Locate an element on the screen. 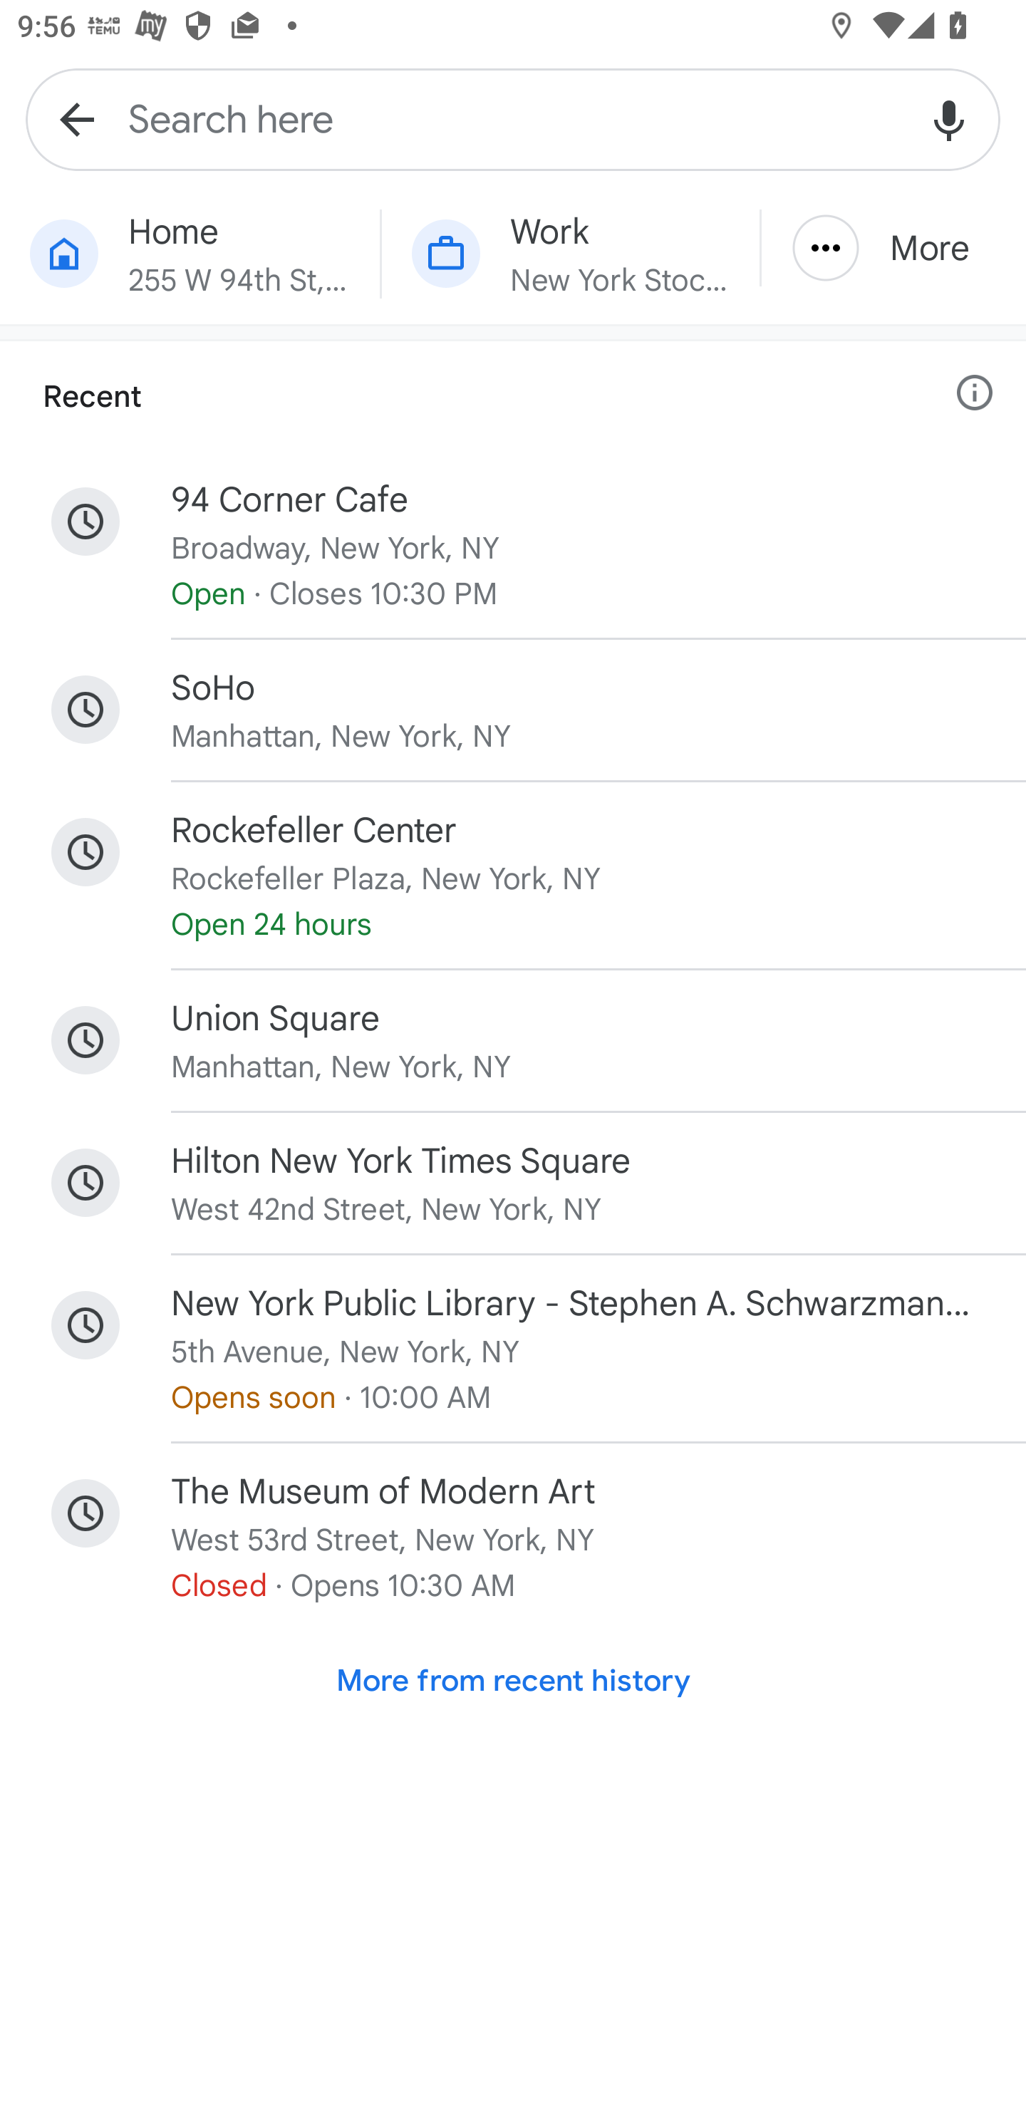  Navigate up is located at coordinates (77, 118).